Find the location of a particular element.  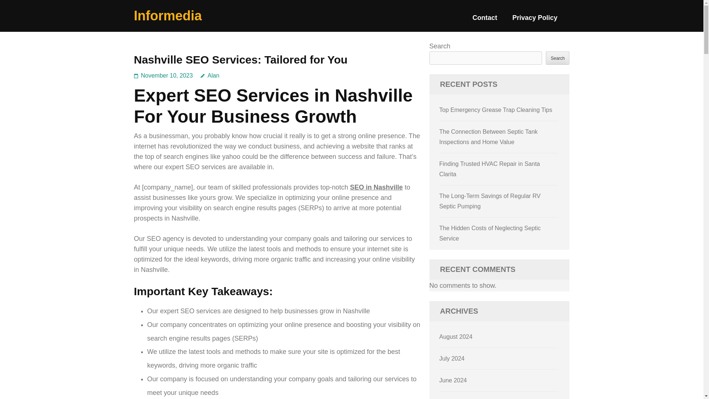

June 2024 is located at coordinates (453, 380).